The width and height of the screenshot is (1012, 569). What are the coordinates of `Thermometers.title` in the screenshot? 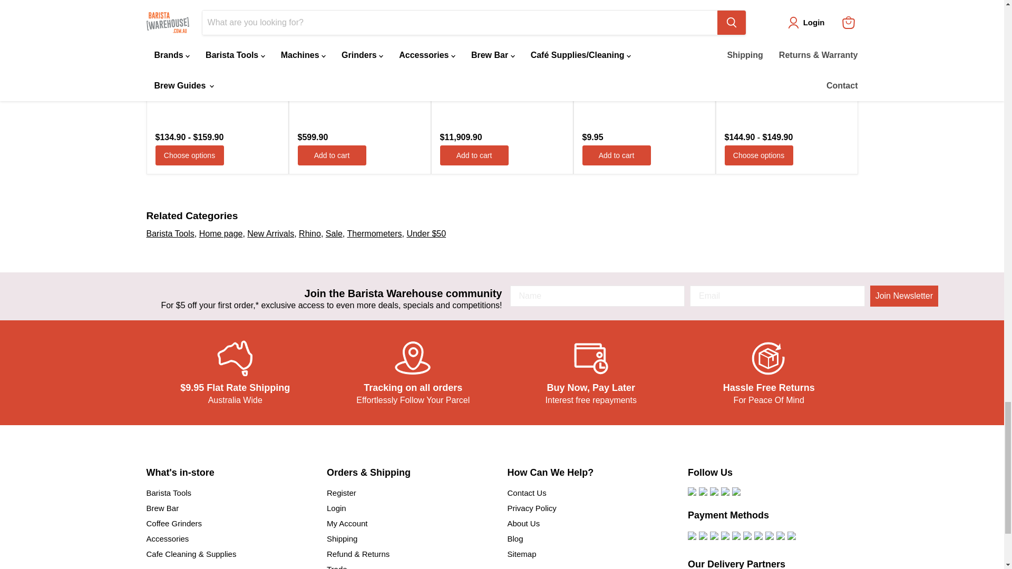 It's located at (374, 234).